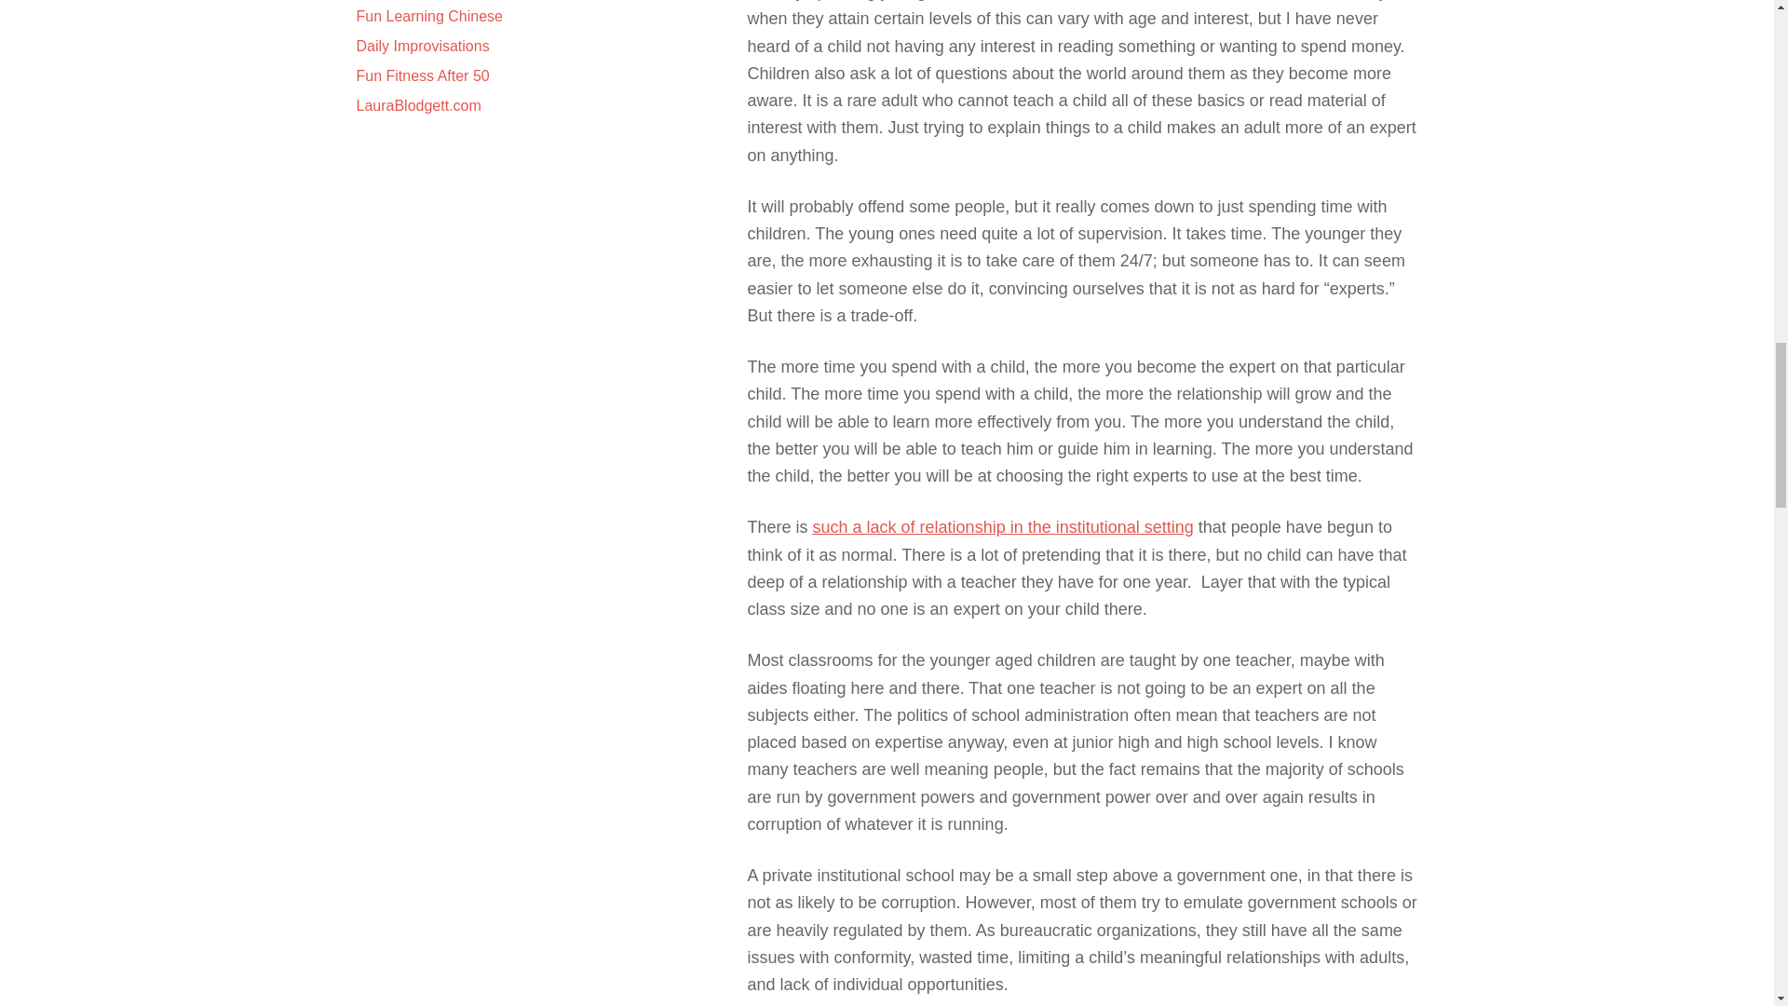  What do you see at coordinates (1004, 527) in the screenshot?
I see `A Case Against Institutional aka Public School Socialization` at bounding box center [1004, 527].